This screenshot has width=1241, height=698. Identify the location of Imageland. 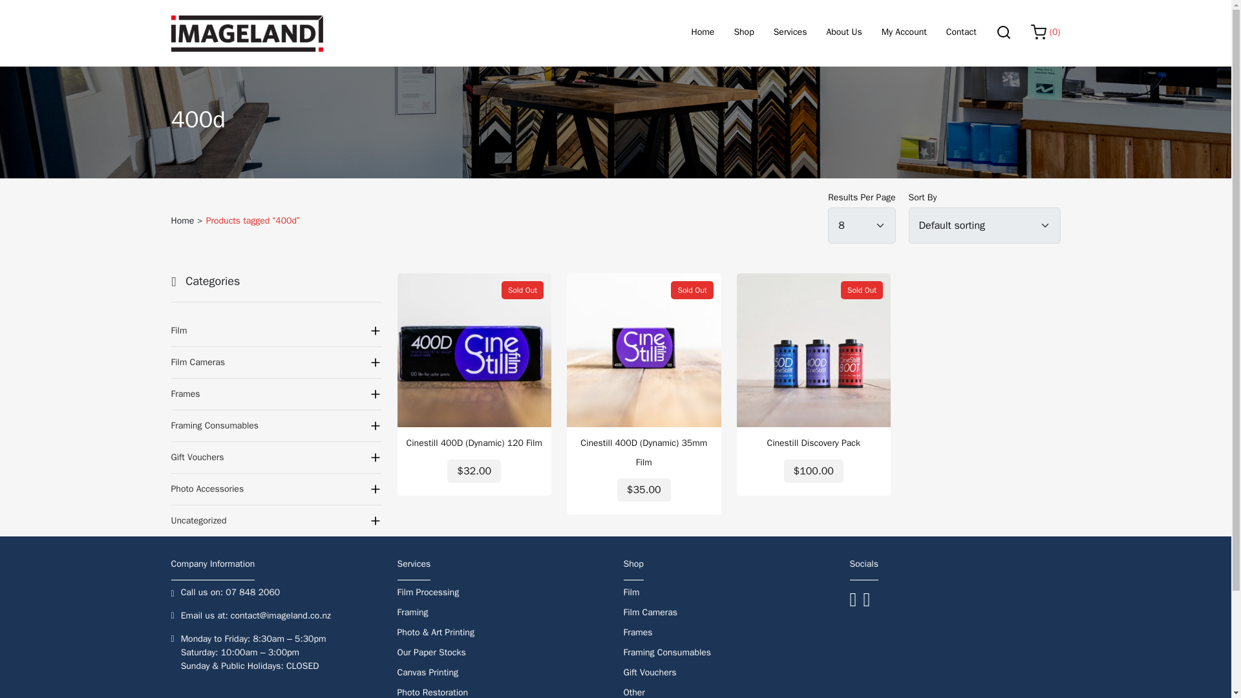
(247, 33).